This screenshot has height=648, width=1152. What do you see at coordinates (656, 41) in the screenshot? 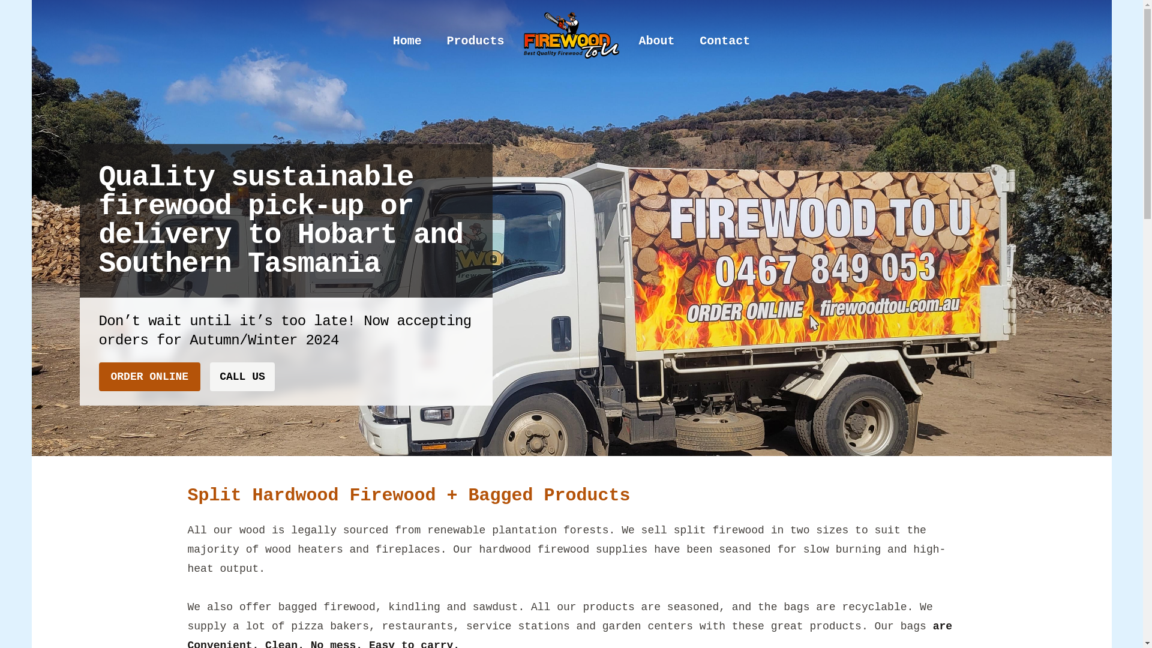
I see `About` at bounding box center [656, 41].